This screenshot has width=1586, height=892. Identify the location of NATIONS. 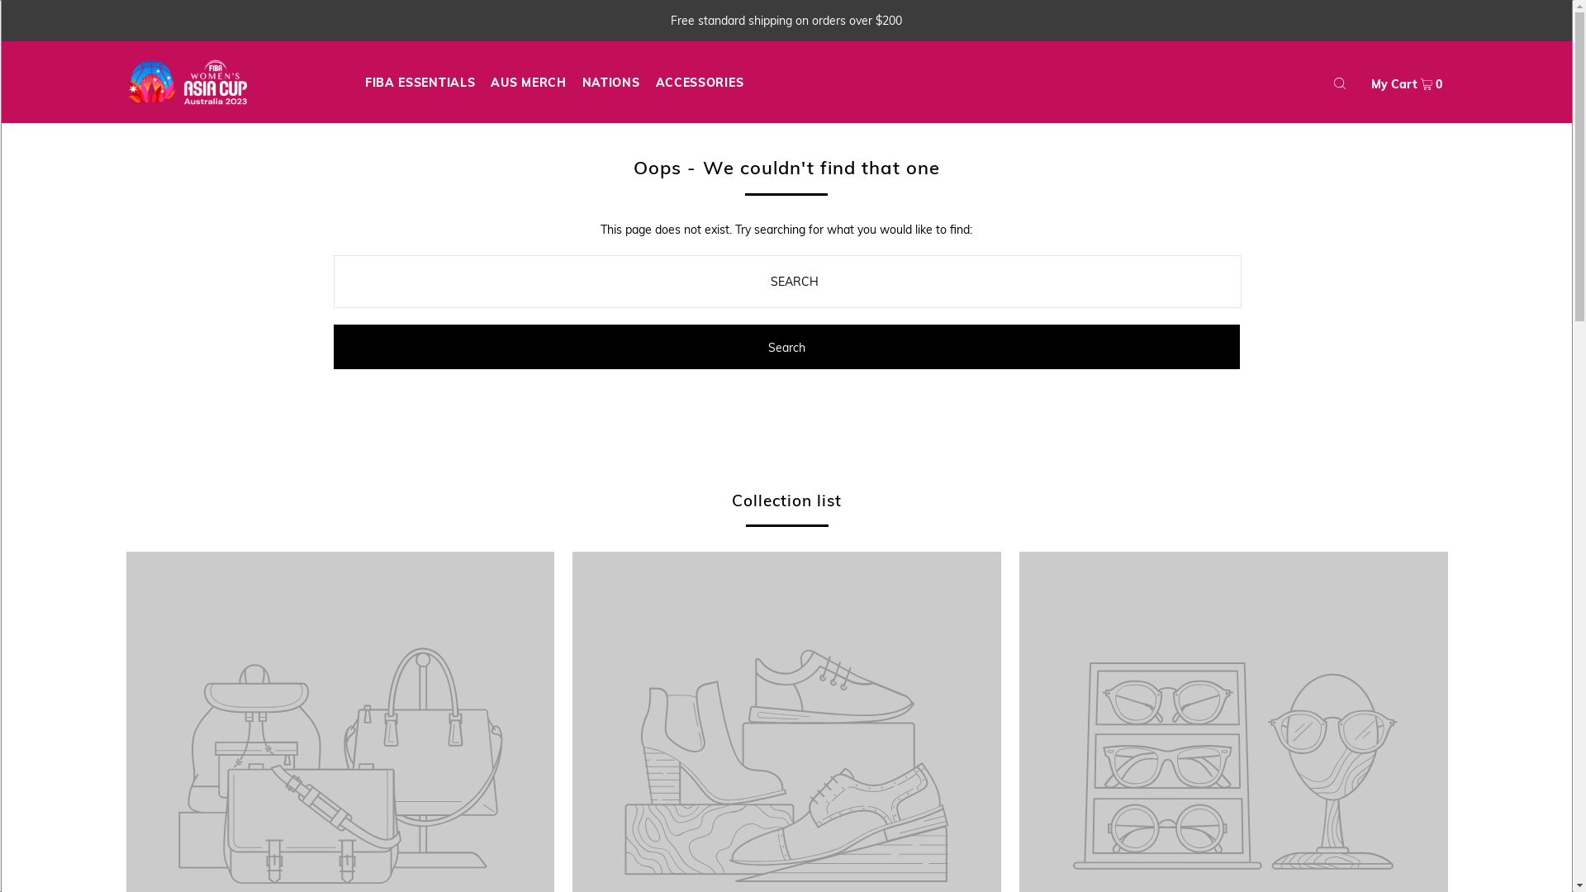
(611, 83).